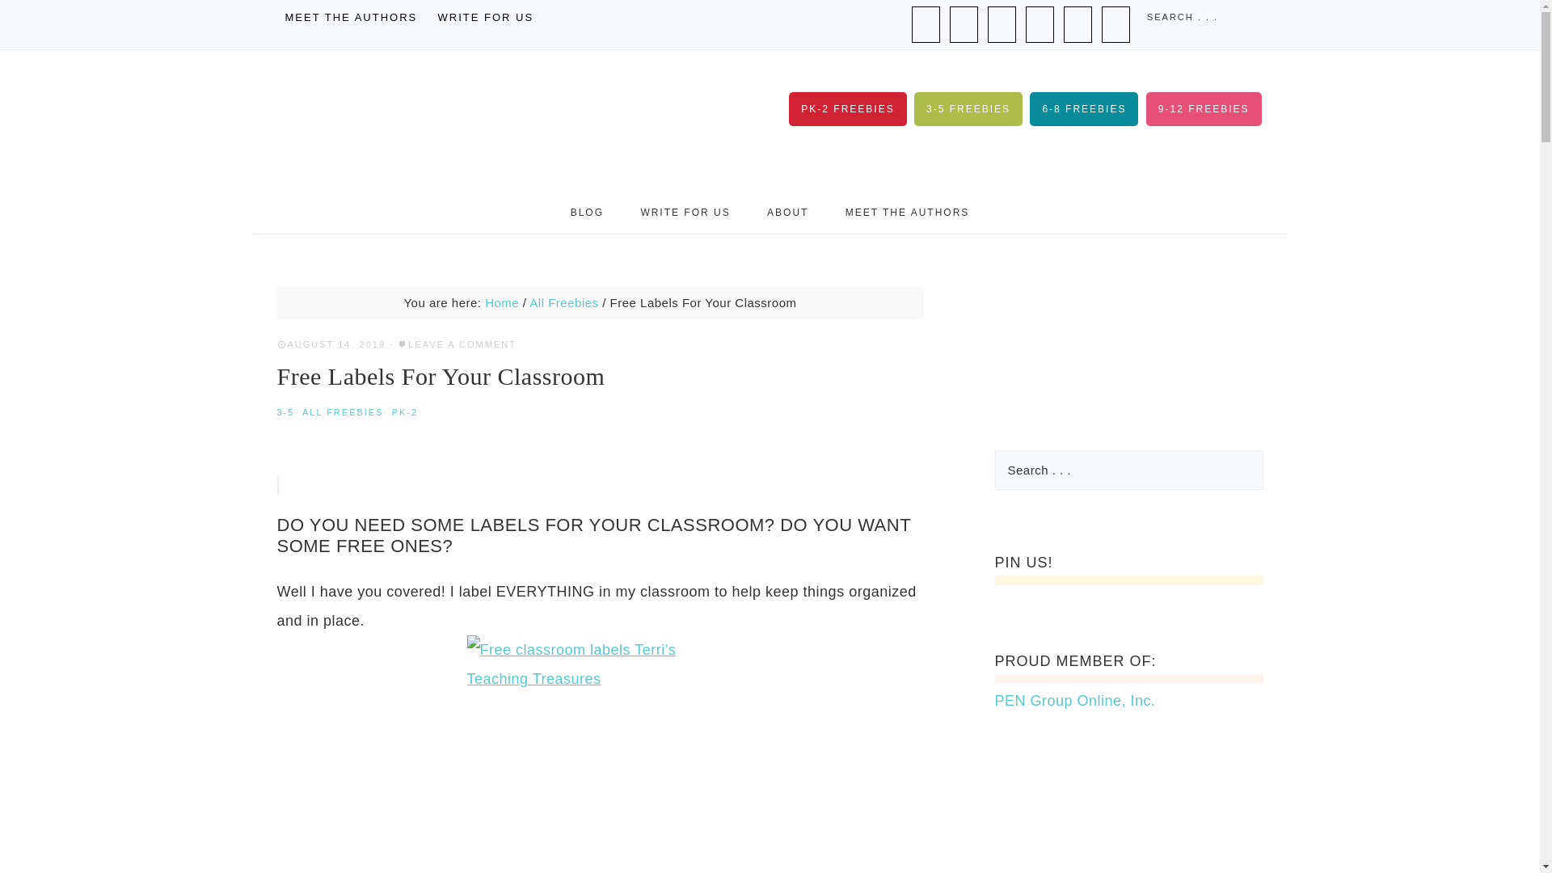  What do you see at coordinates (968, 108) in the screenshot?
I see `3-5 FREEBIES` at bounding box center [968, 108].